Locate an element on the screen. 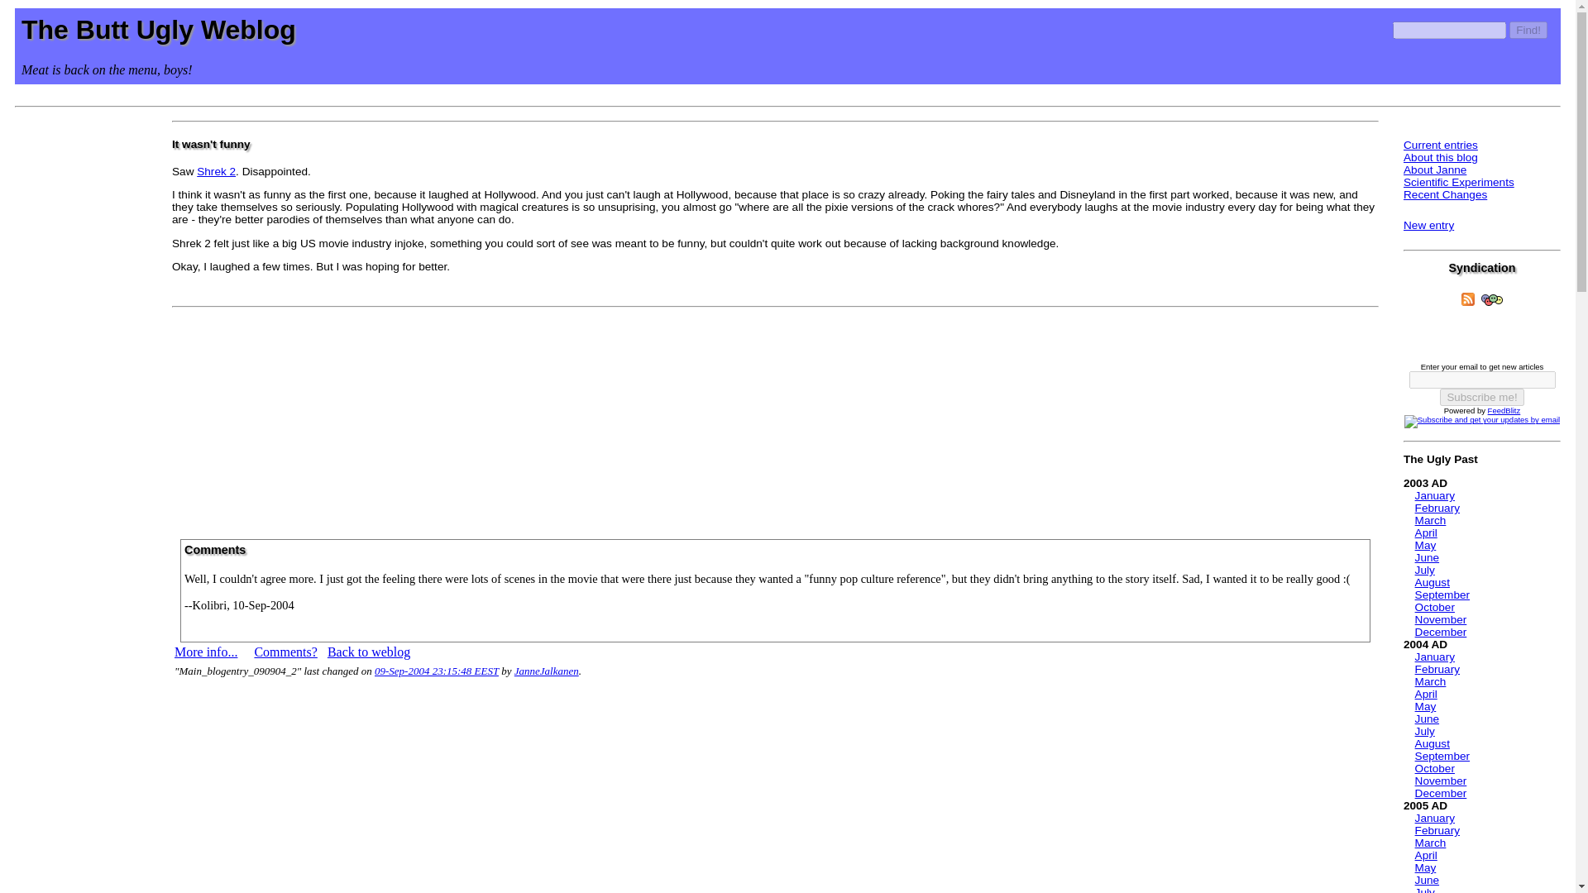  Comments? is located at coordinates (285, 652).